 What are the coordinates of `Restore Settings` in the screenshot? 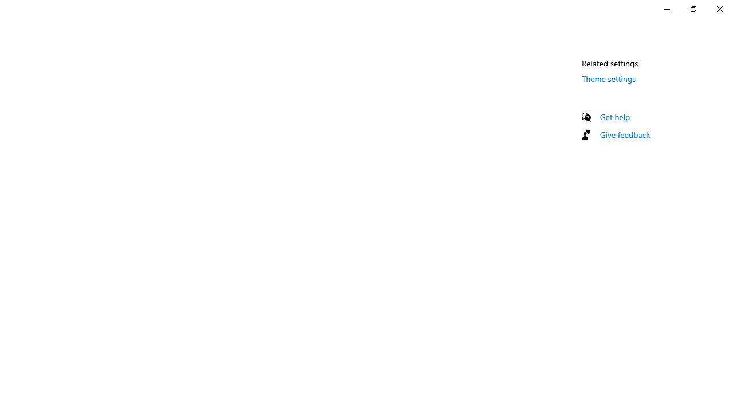 It's located at (693, 9).